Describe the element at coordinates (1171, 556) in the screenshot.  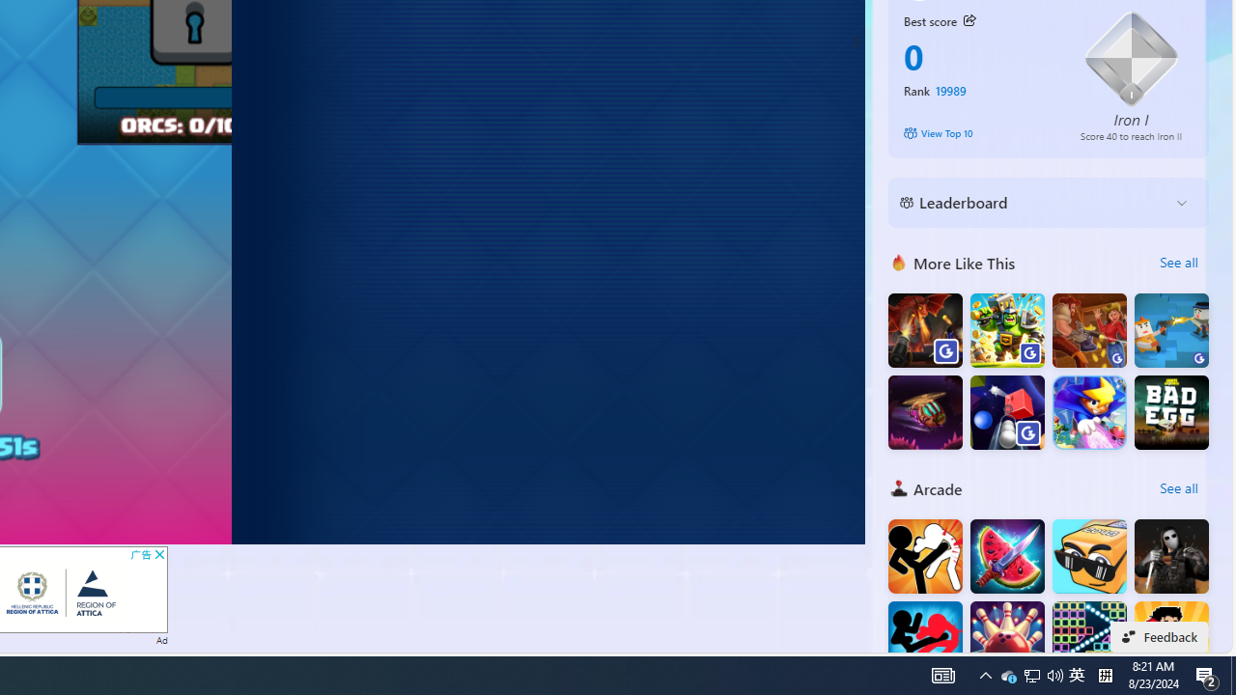
I see `Hunter Hitman` at that location.